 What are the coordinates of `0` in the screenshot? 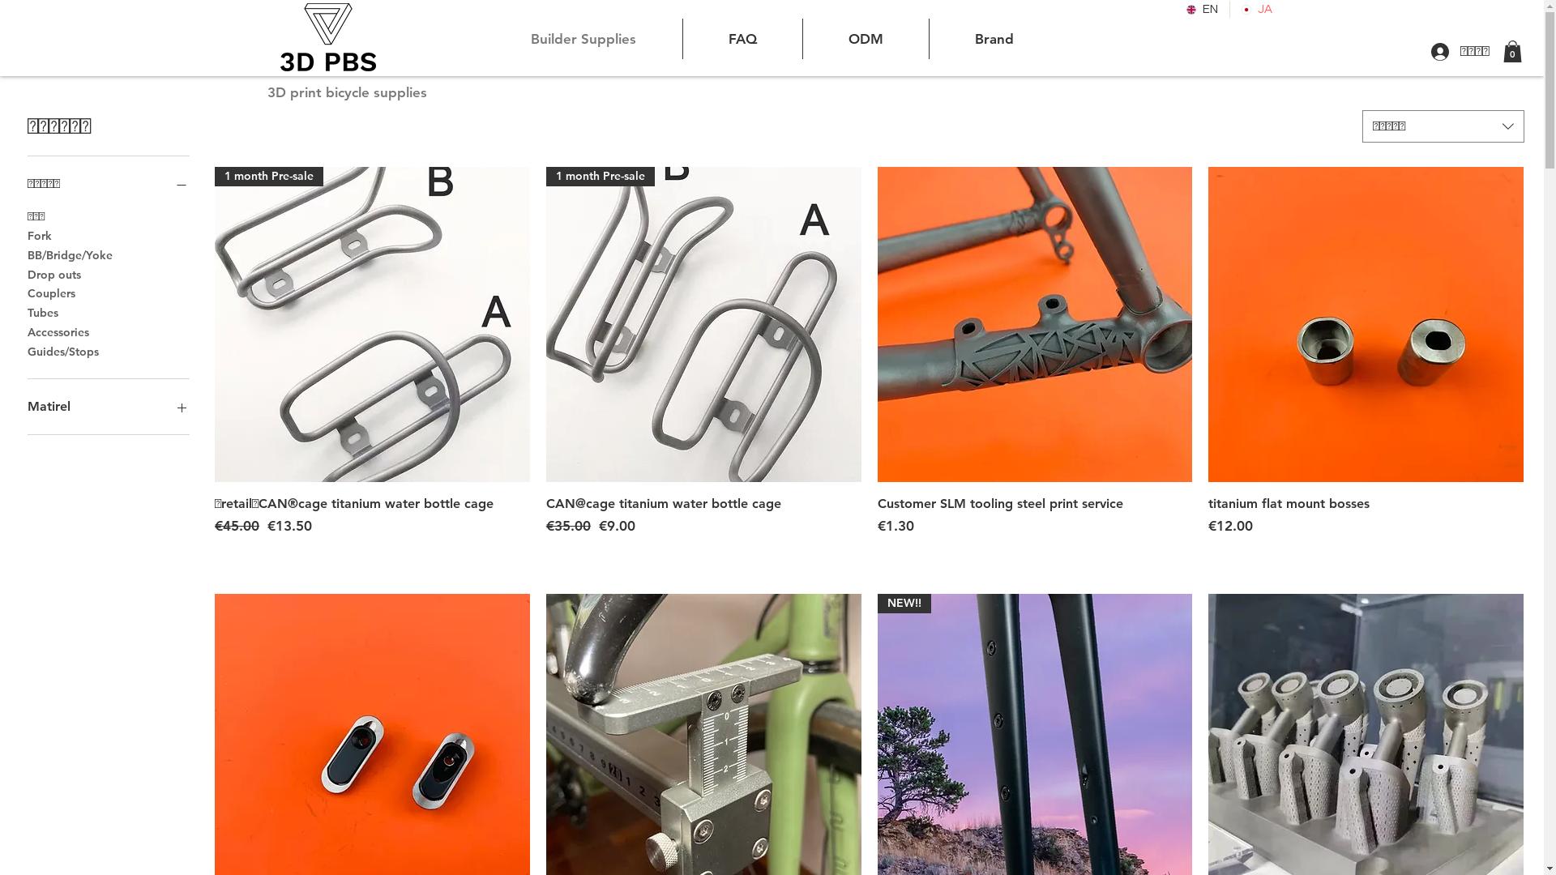 It's located at (1512, 52).